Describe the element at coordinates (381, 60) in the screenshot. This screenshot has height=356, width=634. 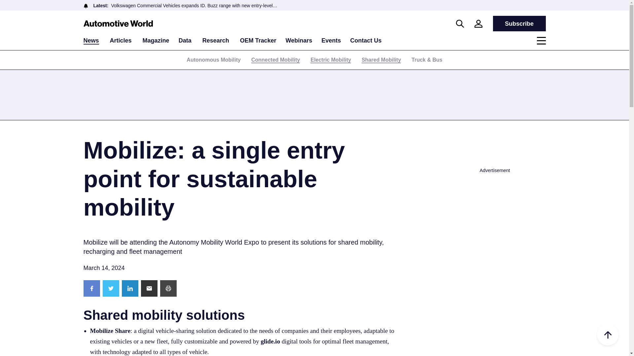
I see `Shared Mobility` at that location.